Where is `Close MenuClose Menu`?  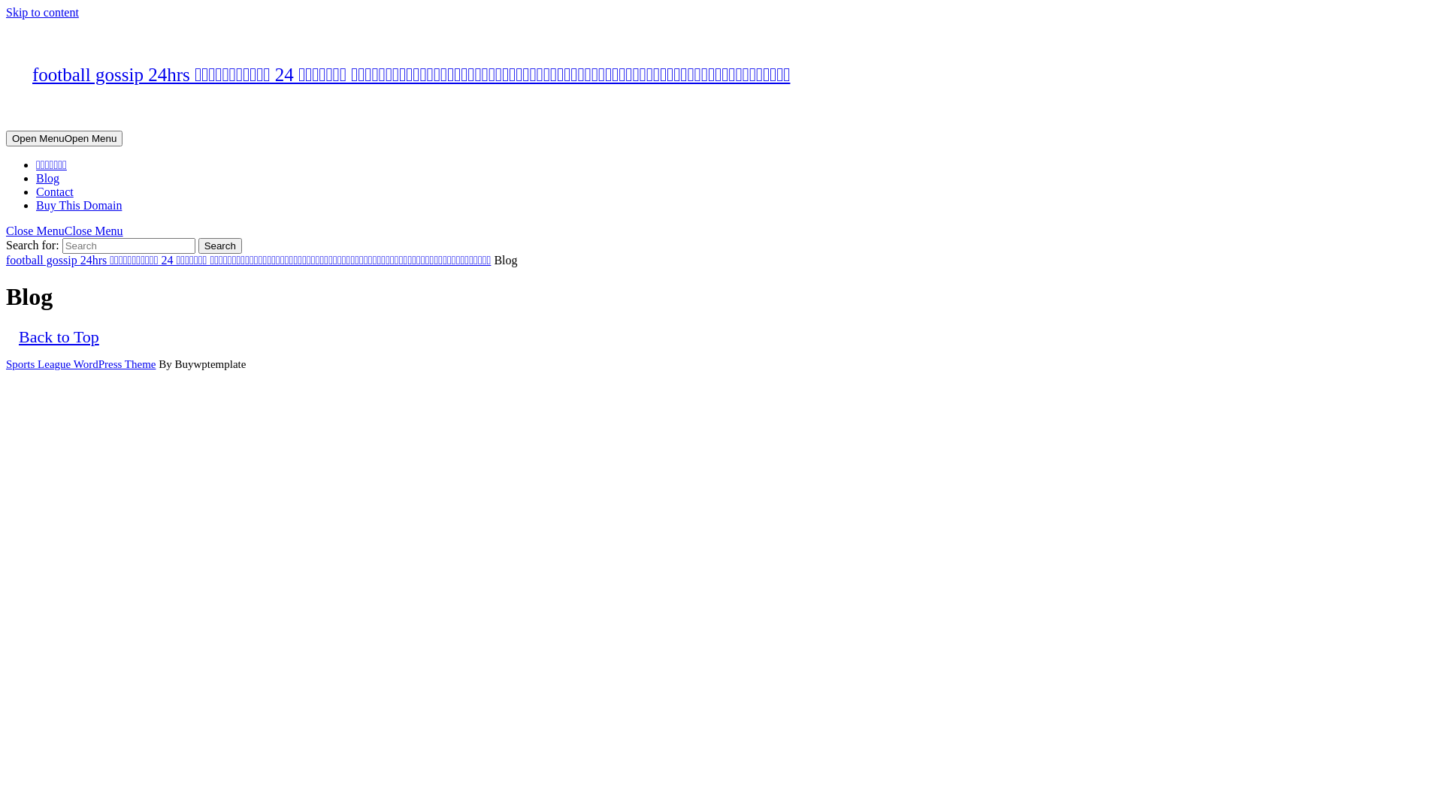
Close MenuClose Menu is located at coordinates (65, 231).